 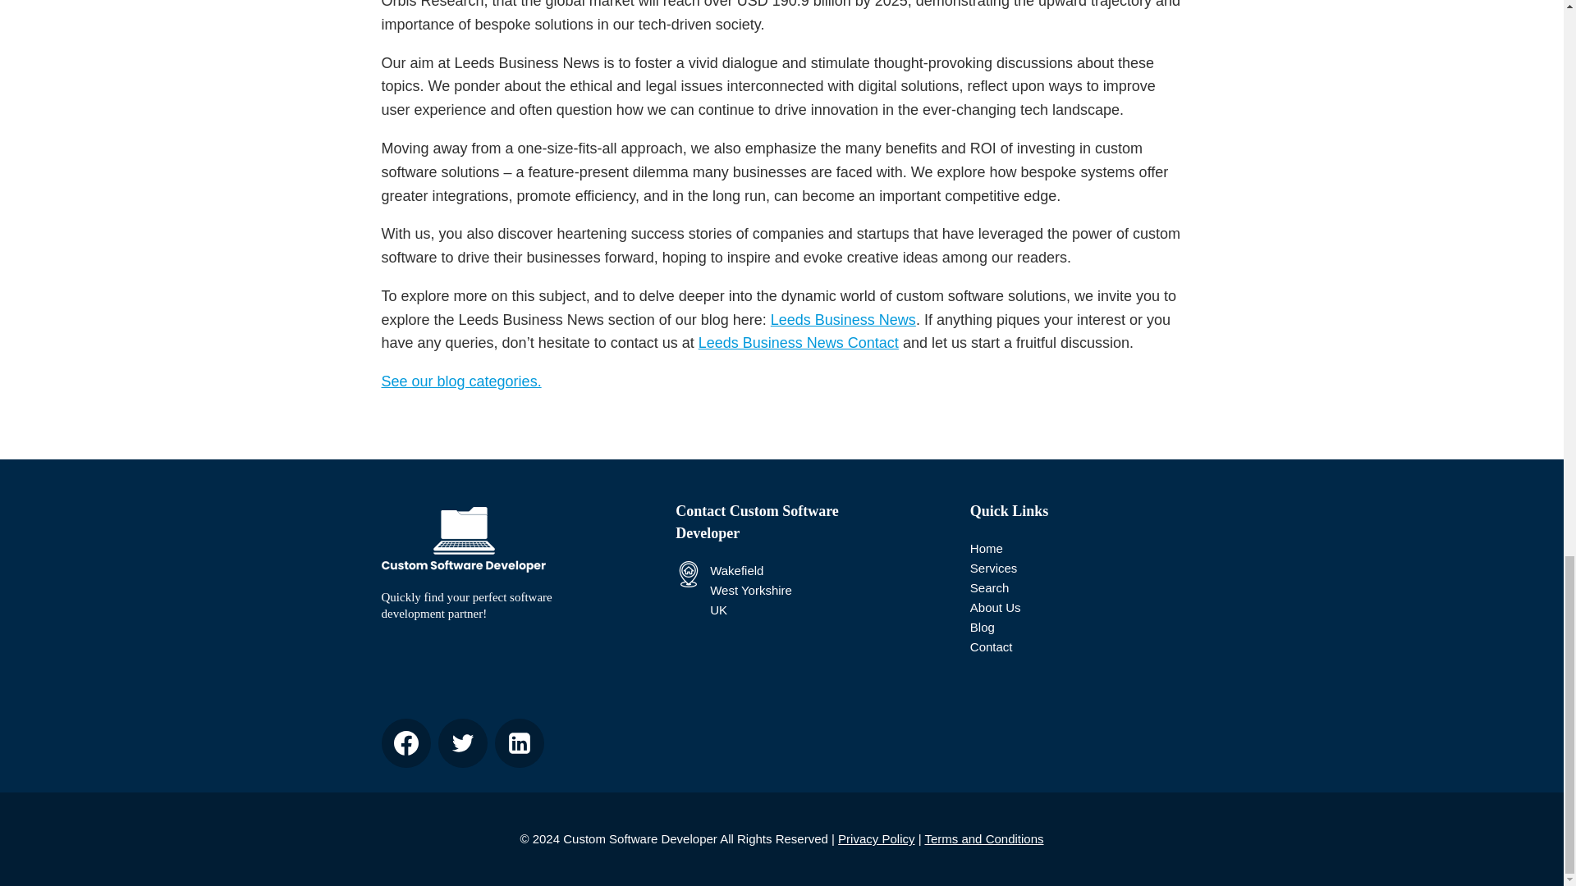 What do you see at coordinates (996, 607) in the screenshot?
I see `About Us` at bounding box center [996, 607].